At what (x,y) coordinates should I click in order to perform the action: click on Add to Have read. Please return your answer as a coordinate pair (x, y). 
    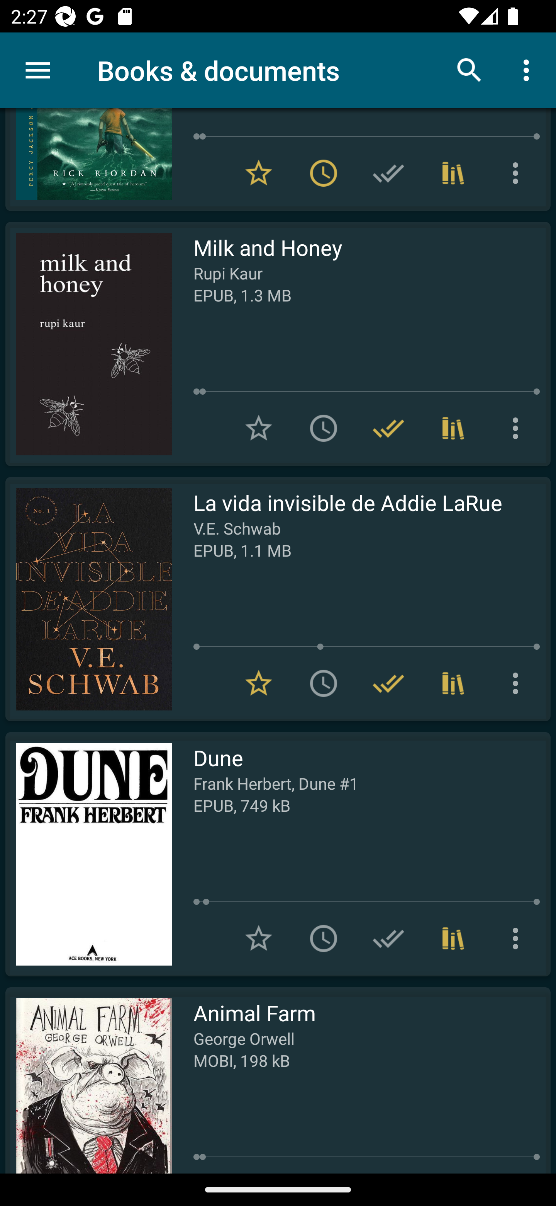
    Looking at the image, I should click on (388, 938).